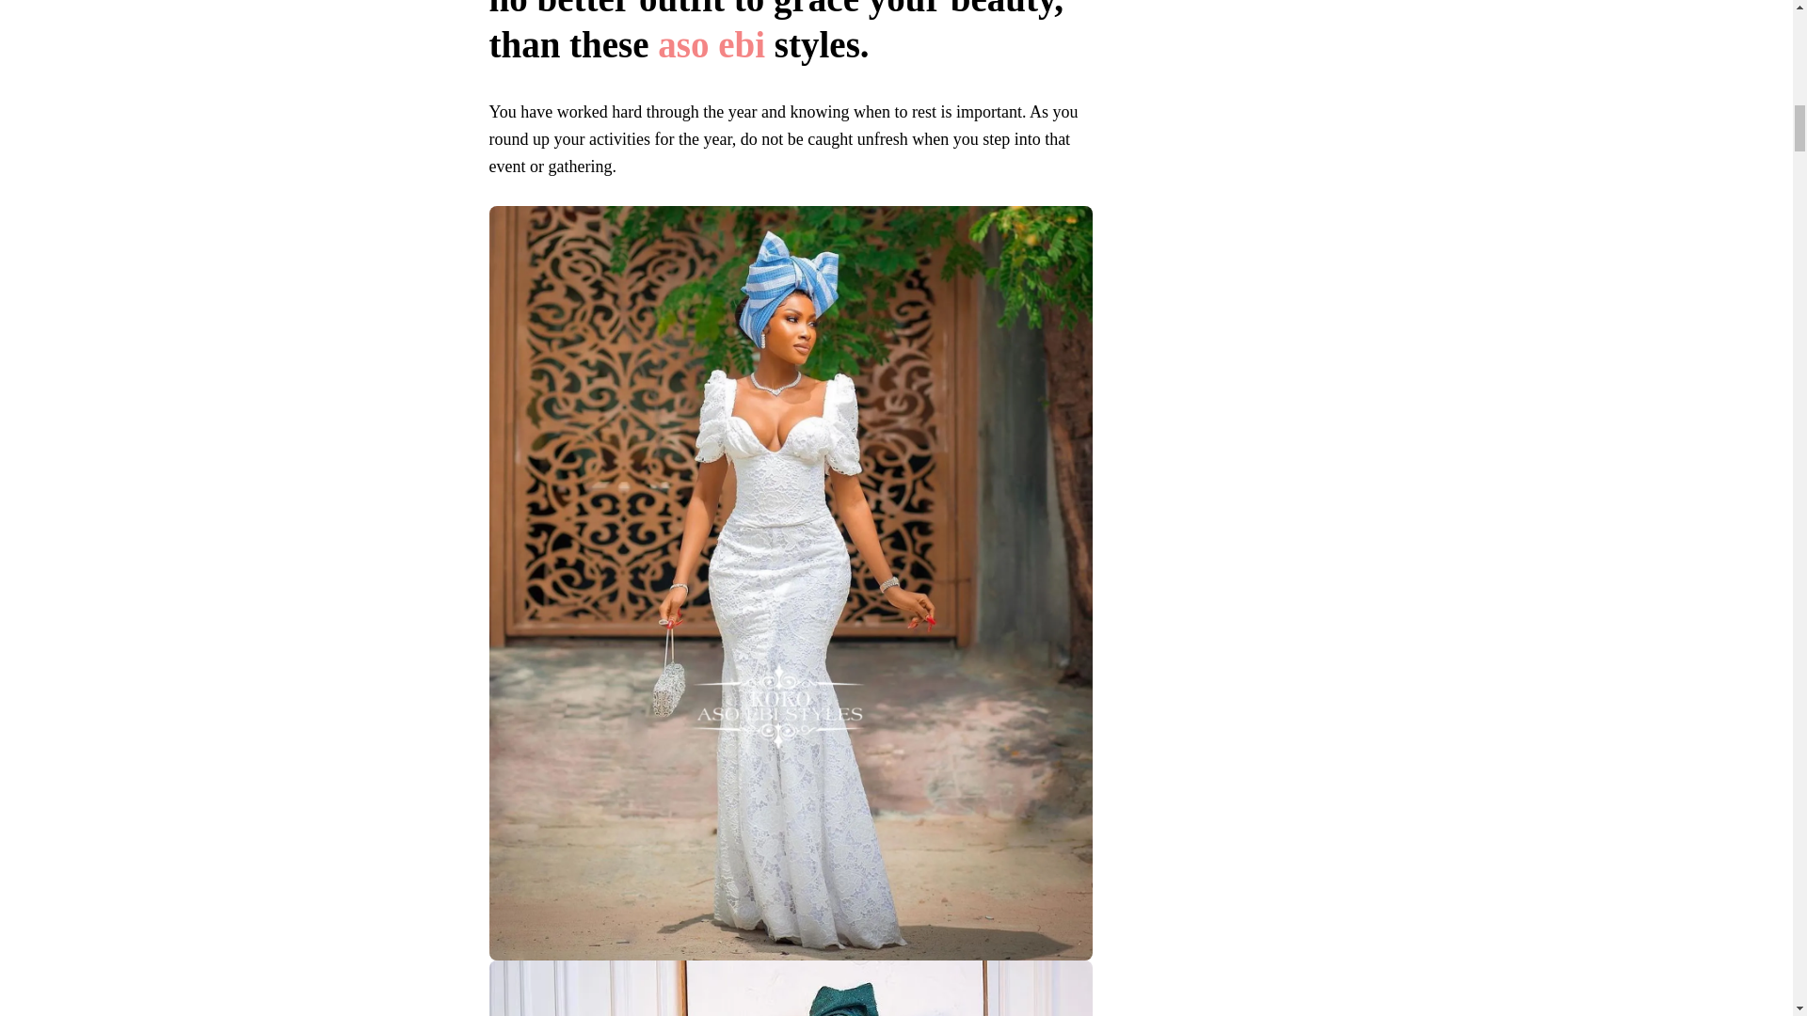 Image resolution: width=1807 pixels, height=1016 pixels. What do you see at coordinates (711, 44) in the screenshot?
I see `aso ebi` at bounding box center [711, 44].